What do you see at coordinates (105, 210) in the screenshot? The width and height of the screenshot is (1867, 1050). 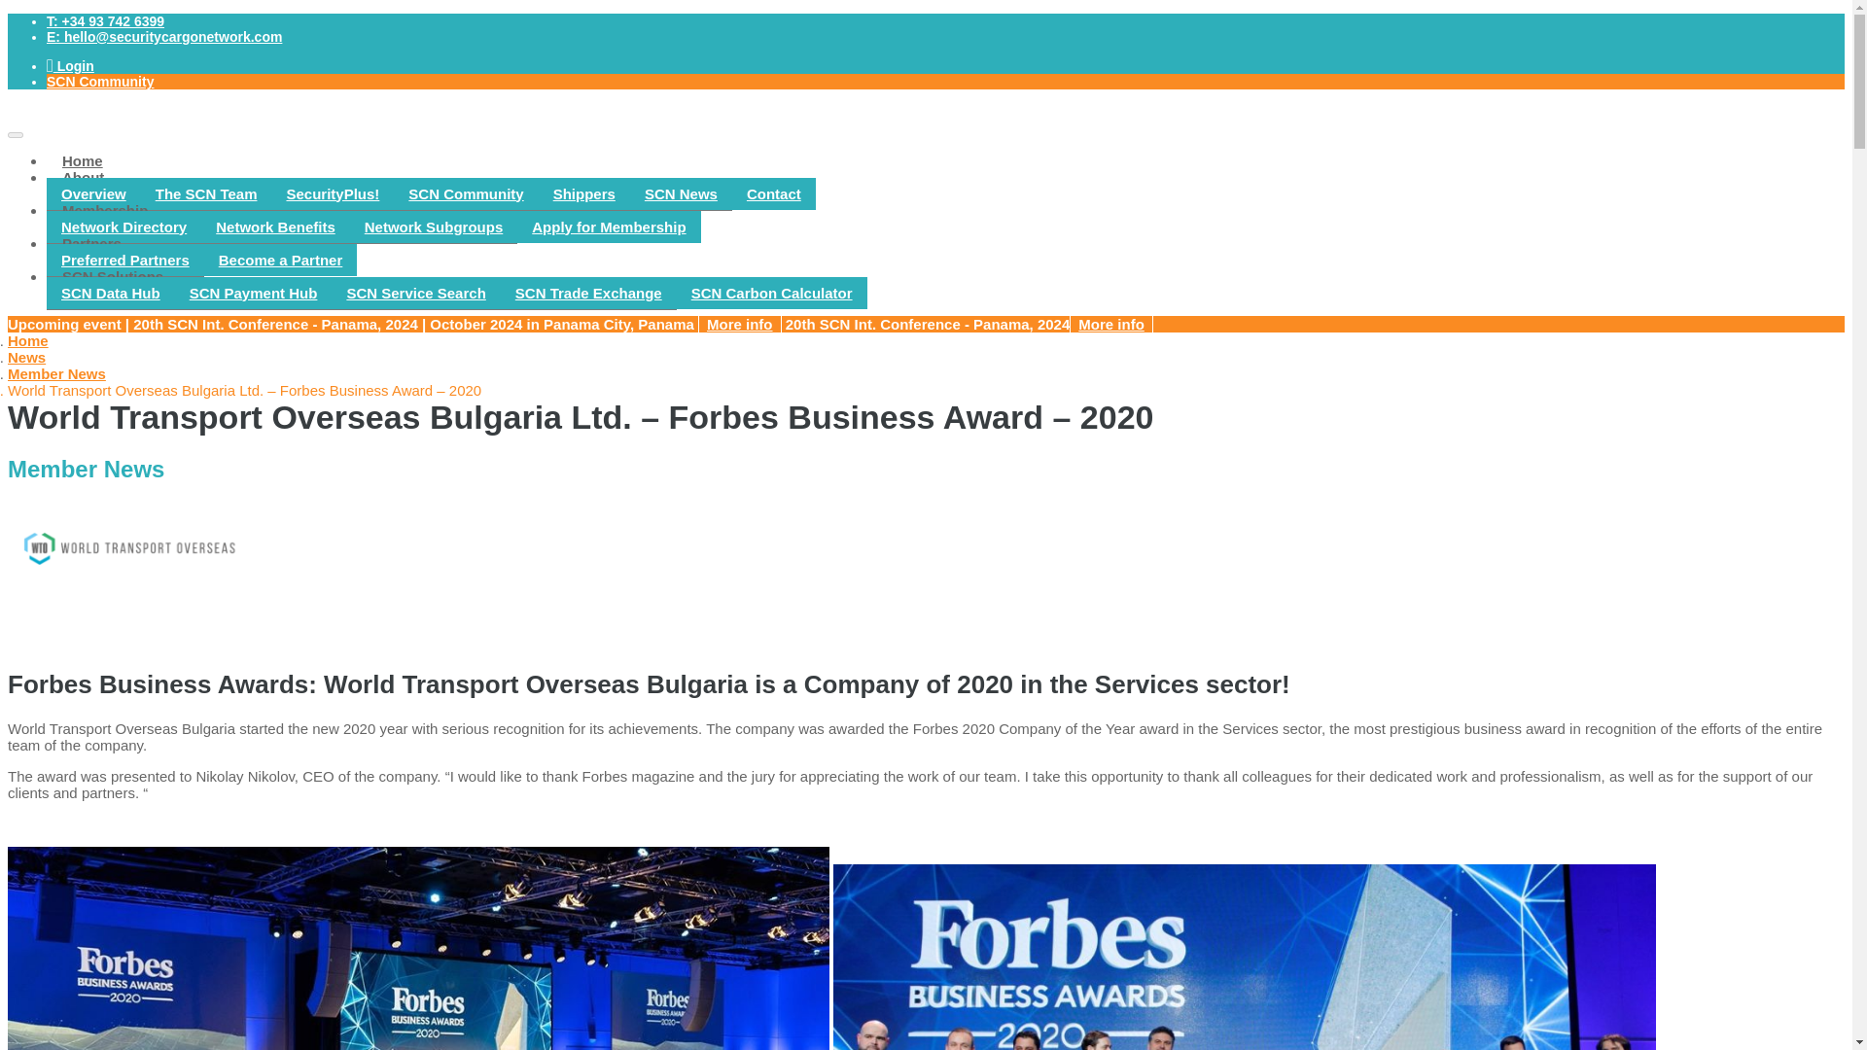 I see `Membership` at bounding box center [105, 210].